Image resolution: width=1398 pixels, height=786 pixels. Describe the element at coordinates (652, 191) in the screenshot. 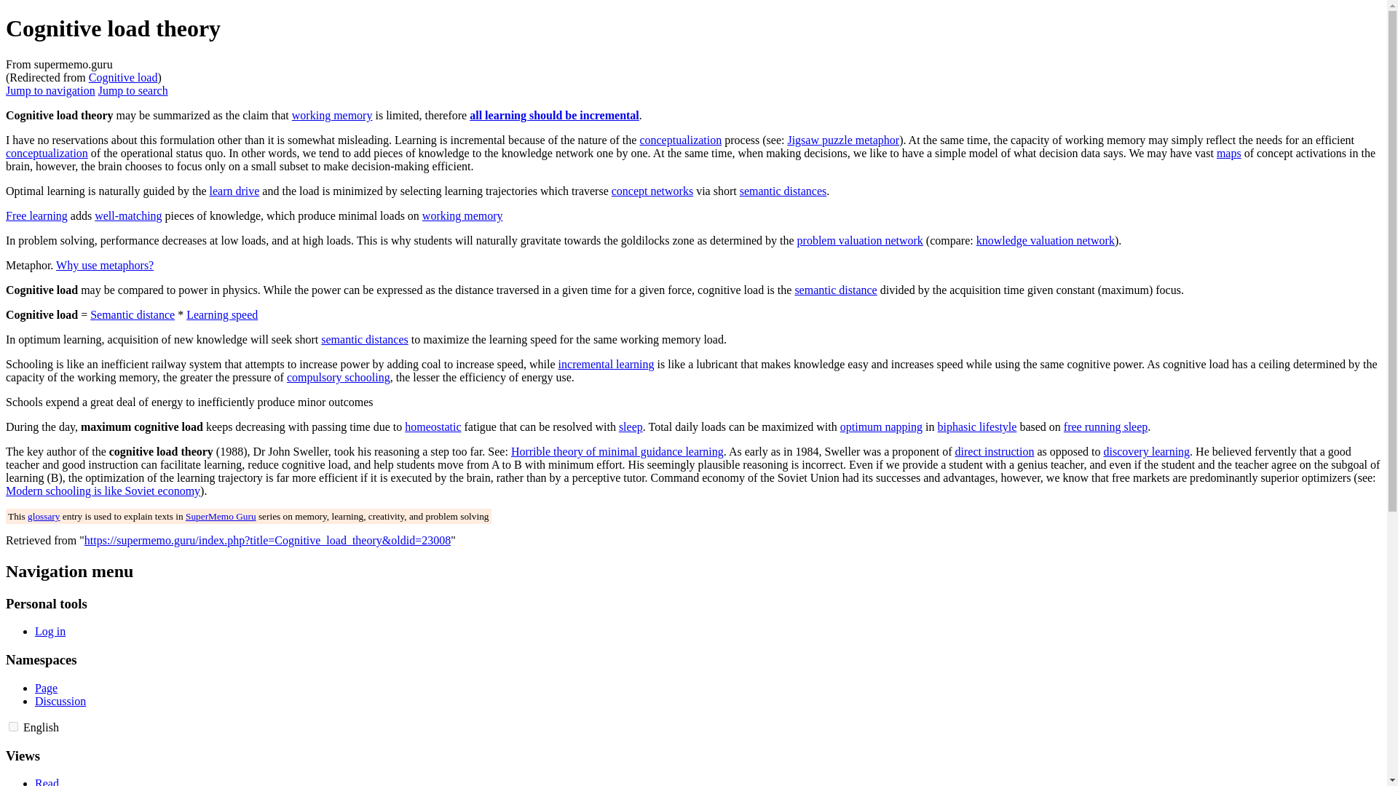

I see `concept networks` at that location.